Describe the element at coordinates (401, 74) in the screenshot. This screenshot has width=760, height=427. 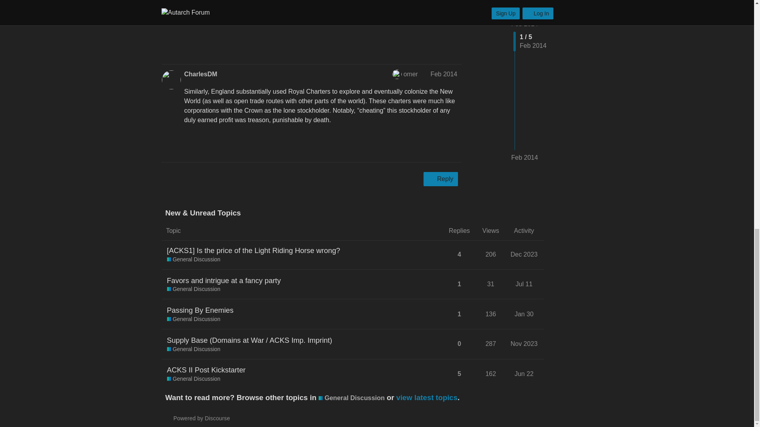
I see `omer` at that location.